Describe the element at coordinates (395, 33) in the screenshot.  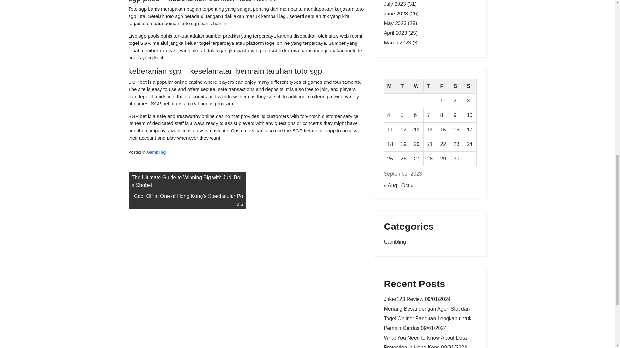
I see `April 2023` at that location.